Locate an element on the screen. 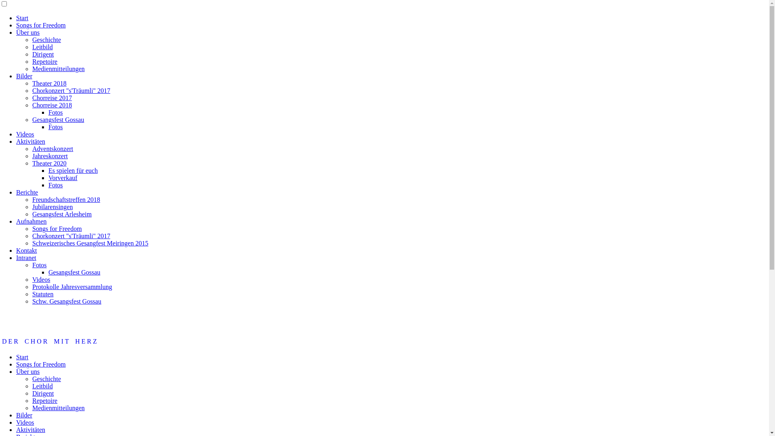 The height and width of the screenshot is (436, 775). Aufnahmen is located at coordinates (31, 221).